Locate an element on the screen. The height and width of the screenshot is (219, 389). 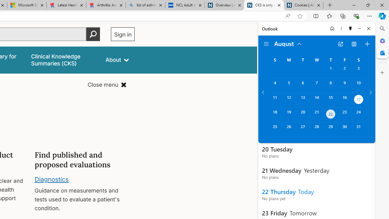
Wednesday, August 21, 2024.  is located at coordinates (317, 115).